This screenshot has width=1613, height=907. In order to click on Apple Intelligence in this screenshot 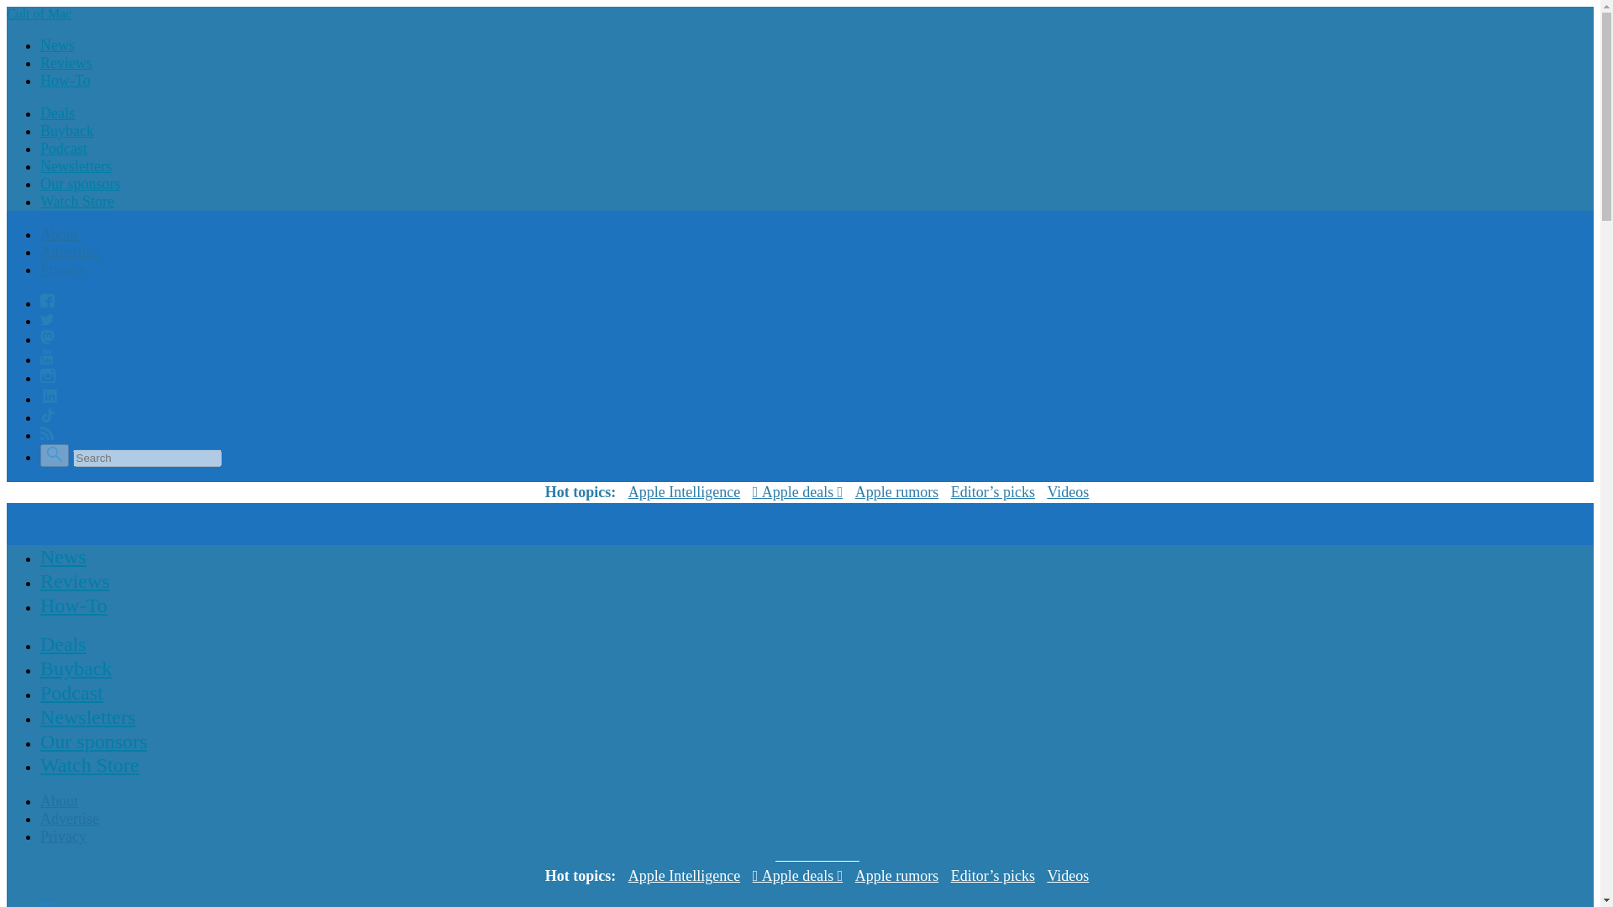, I will do `click(684, 492)`.